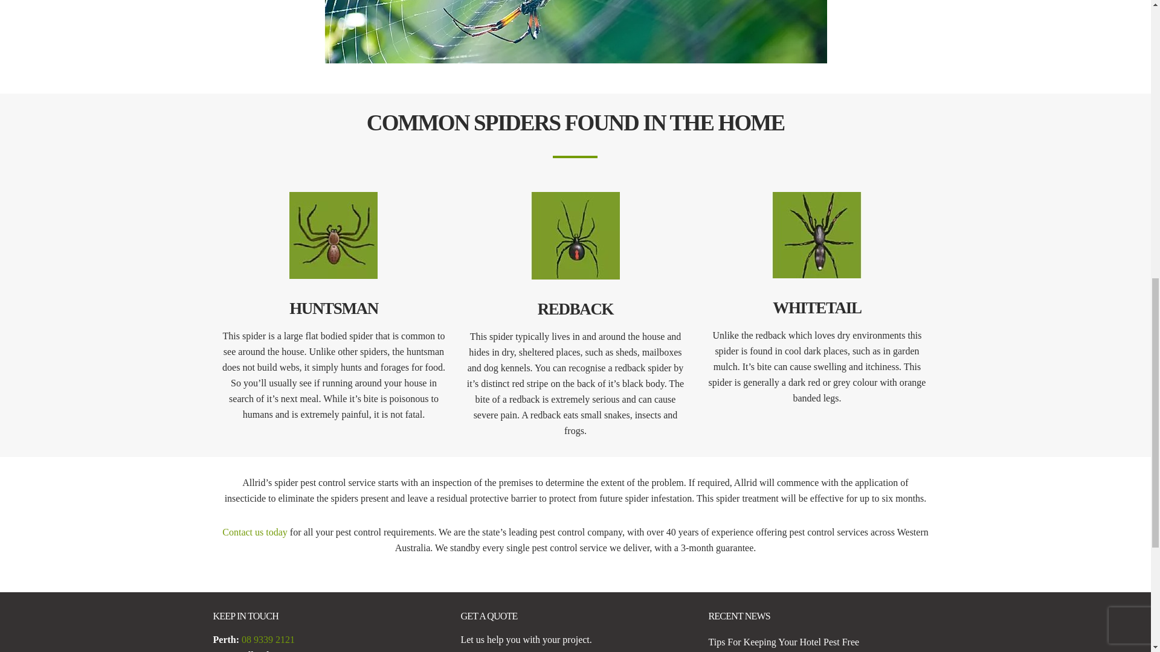  Describe the element at coordinates (575, 31) in the screenshot. I see `spiders1` at that location.